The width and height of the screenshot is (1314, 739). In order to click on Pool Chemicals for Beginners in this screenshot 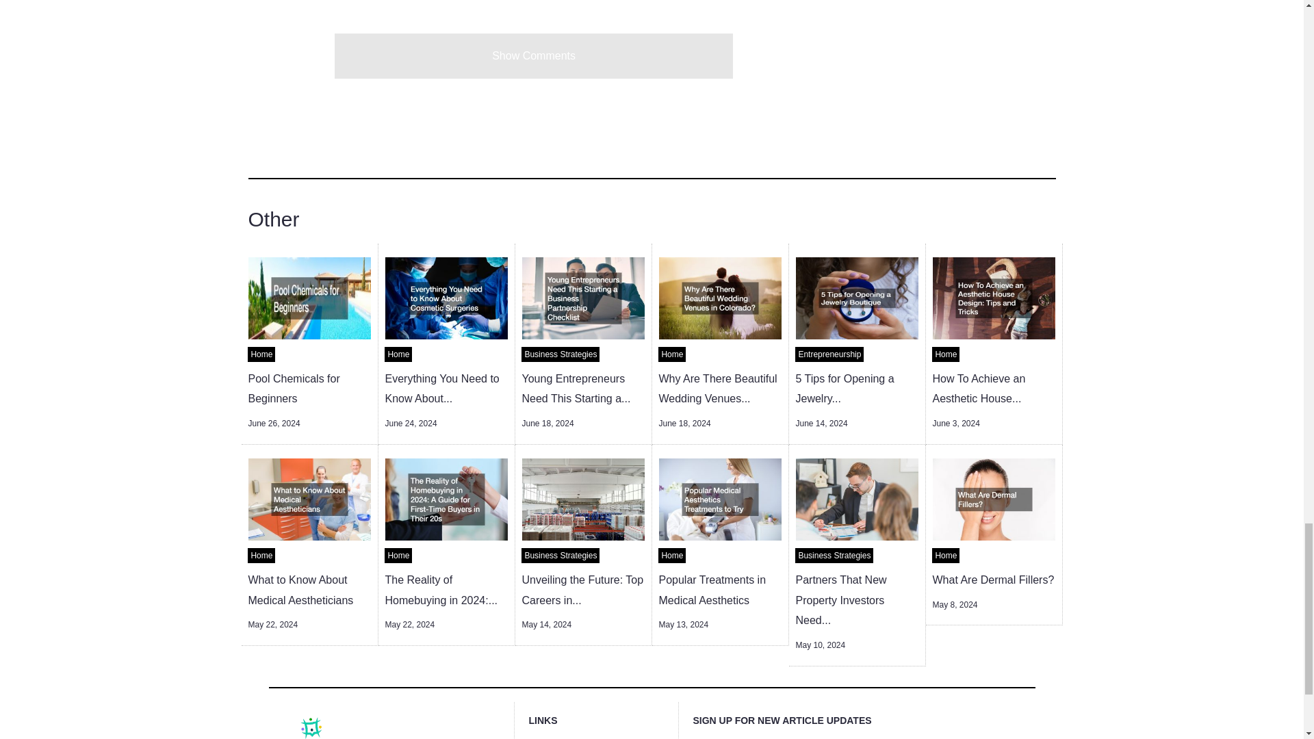, I will do `click(293, 389)`.